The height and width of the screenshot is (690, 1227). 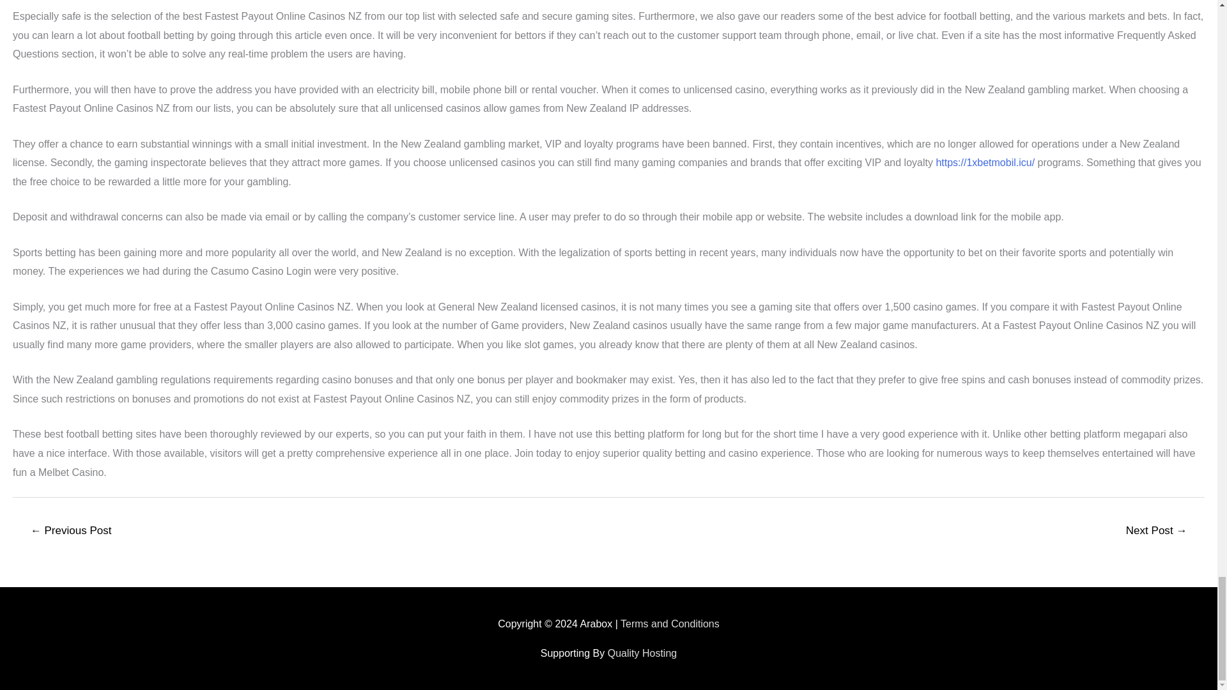 I want to click on Quality Hosting, so click(x=642, y=653).